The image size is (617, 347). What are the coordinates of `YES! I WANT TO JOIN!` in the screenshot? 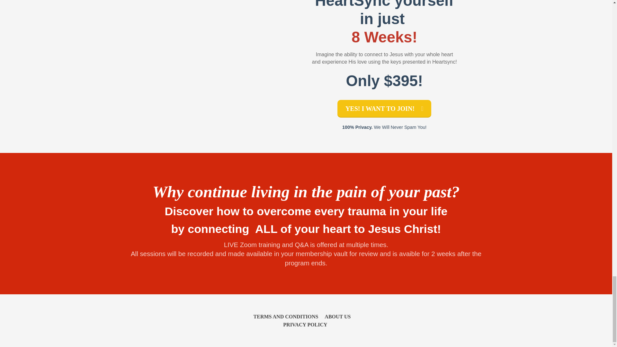 It's located at (384, 109).